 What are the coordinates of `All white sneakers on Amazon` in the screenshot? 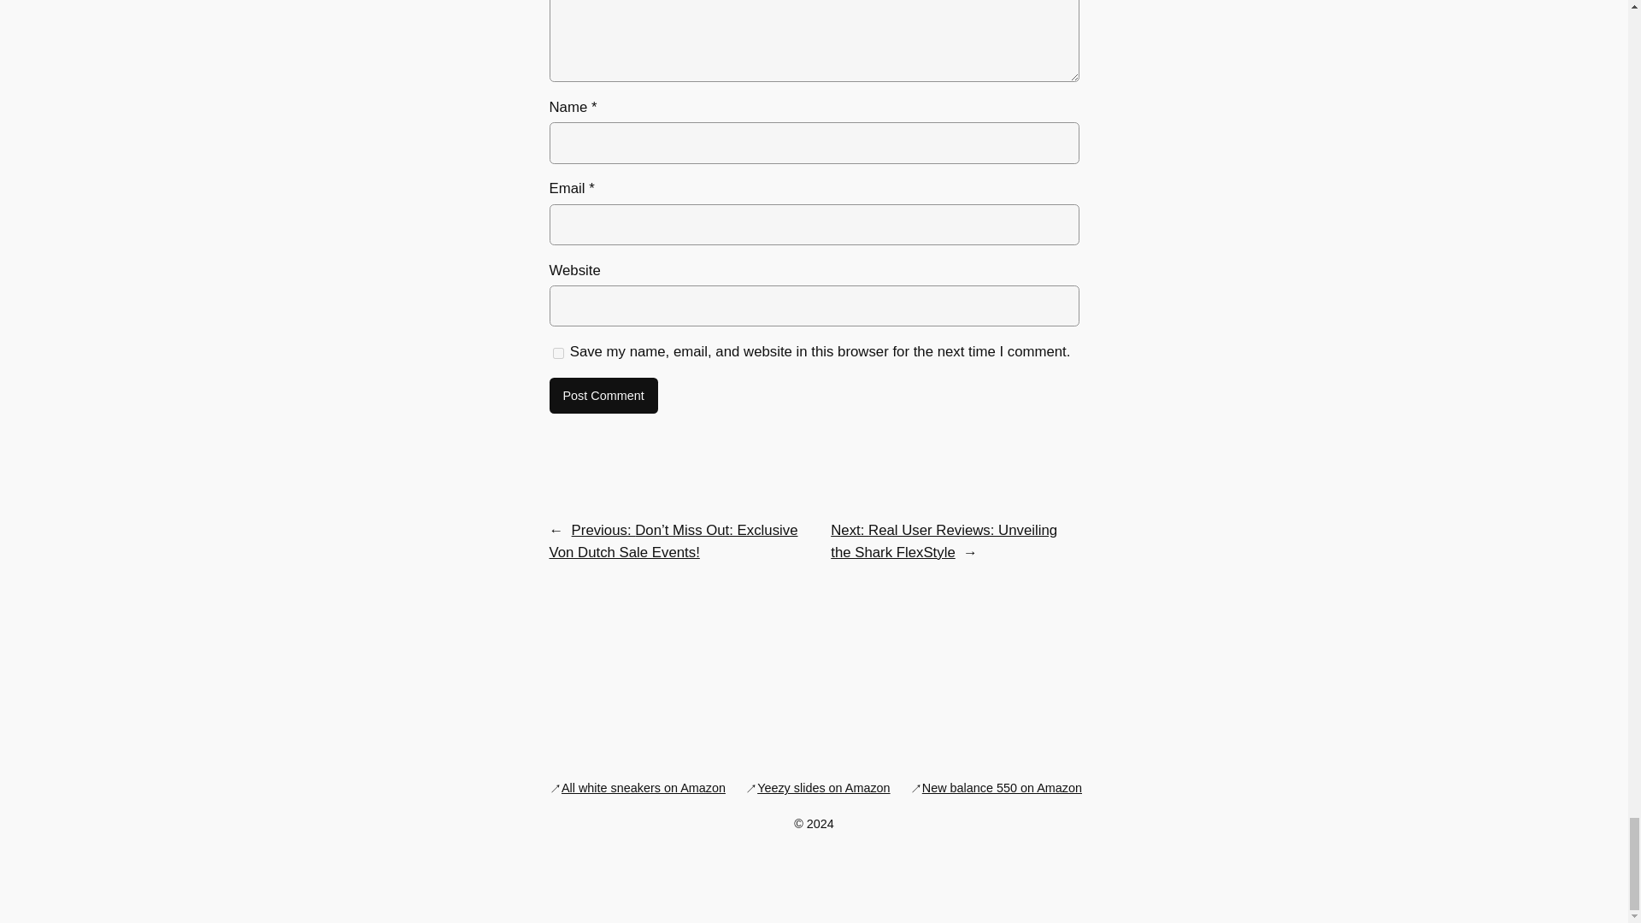 It's located at (643, 788).